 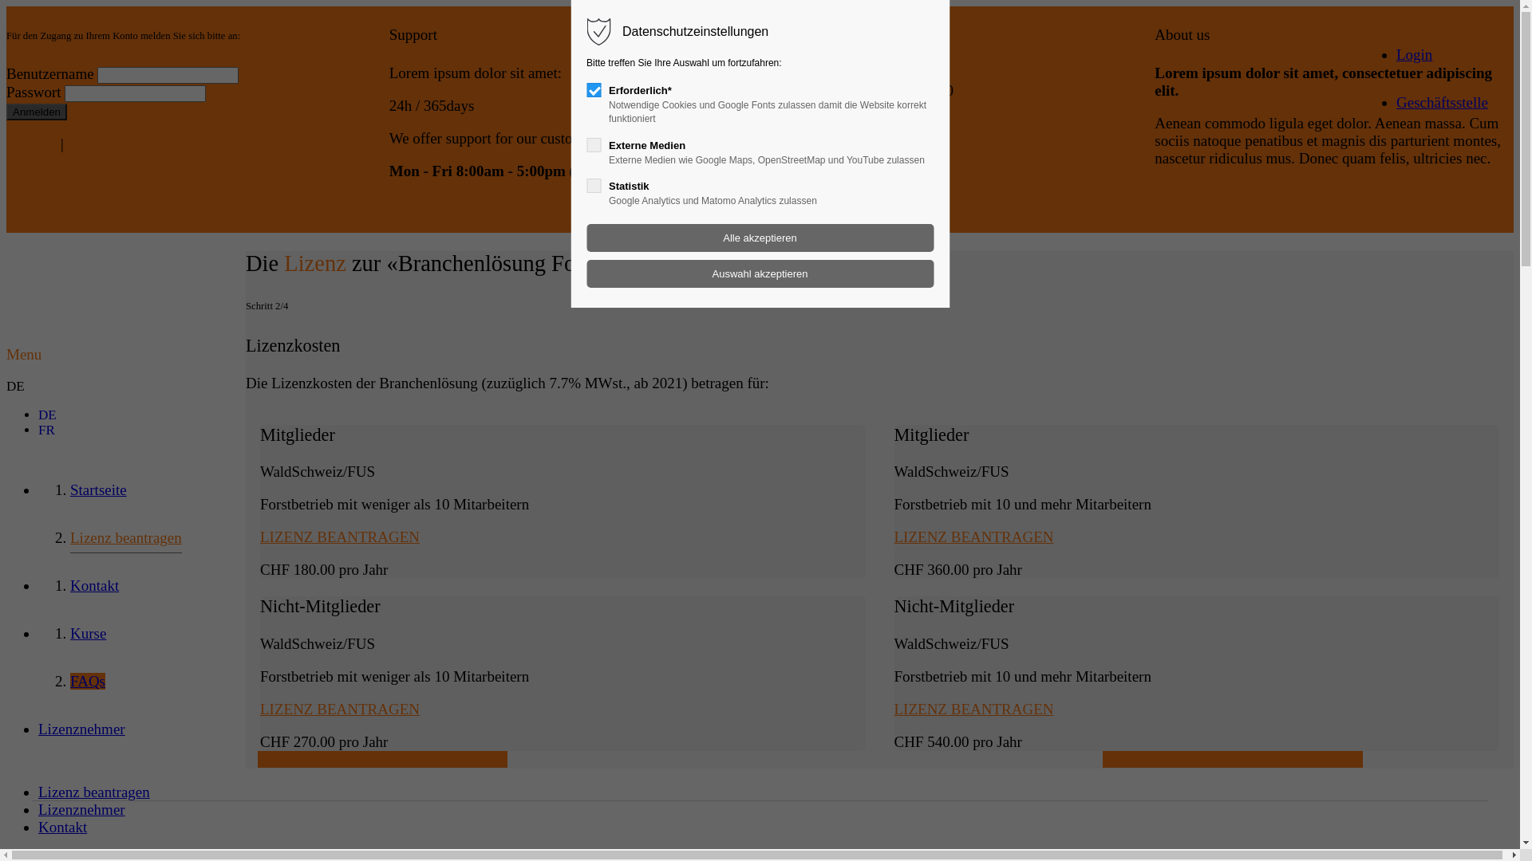 What do you see at coordinates (973, 710) in the screenshot?
I see `LIZENZ BEANTRAGEN` at bounding box center [973, 710].